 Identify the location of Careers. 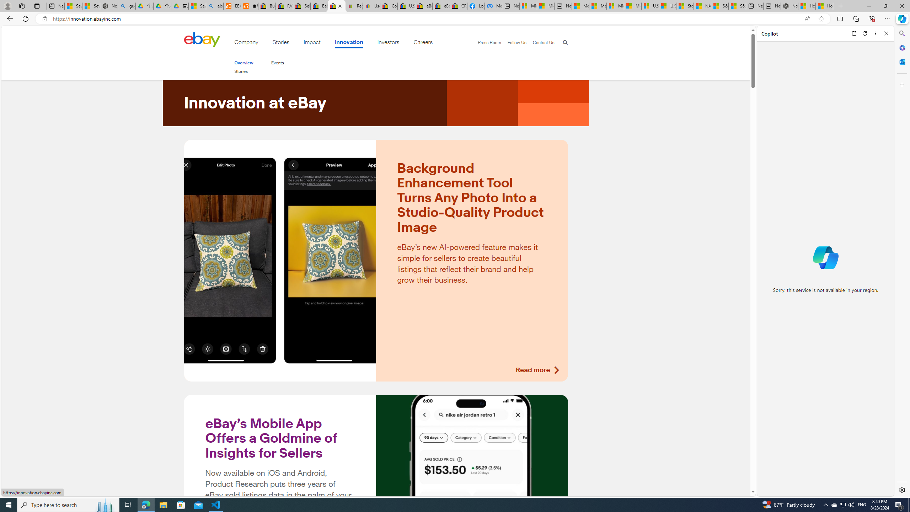
(423, 43).